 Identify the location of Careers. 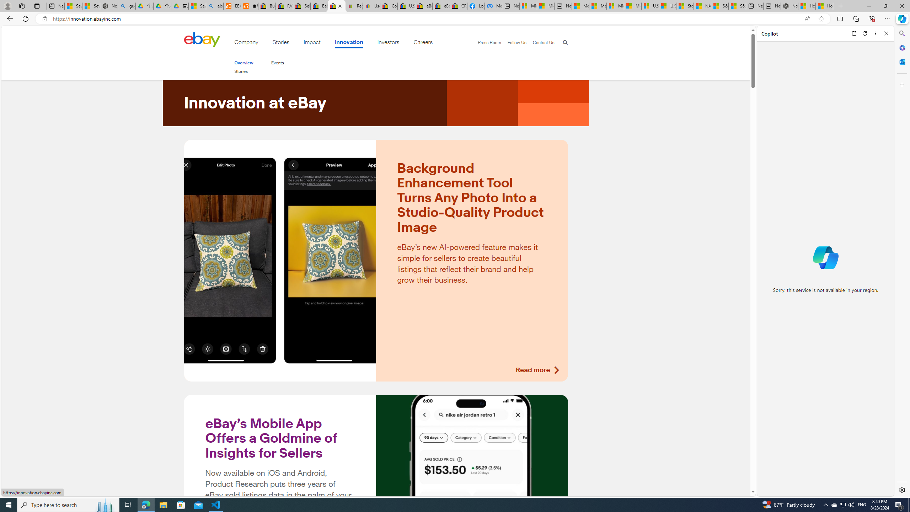
(423, 43).